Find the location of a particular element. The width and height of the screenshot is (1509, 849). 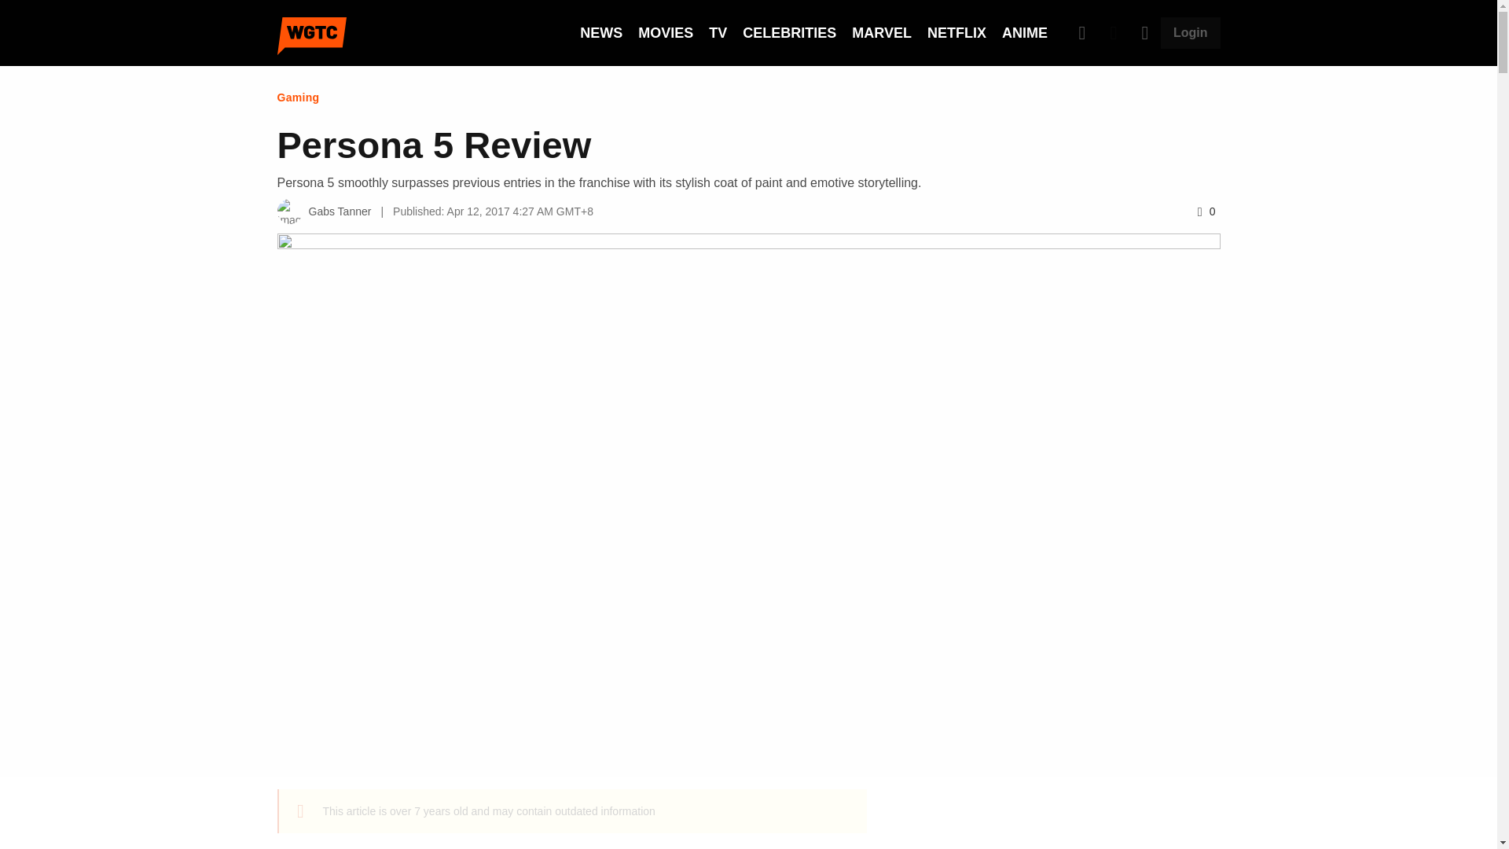

ANIME is located at coordinates (1024, 33).